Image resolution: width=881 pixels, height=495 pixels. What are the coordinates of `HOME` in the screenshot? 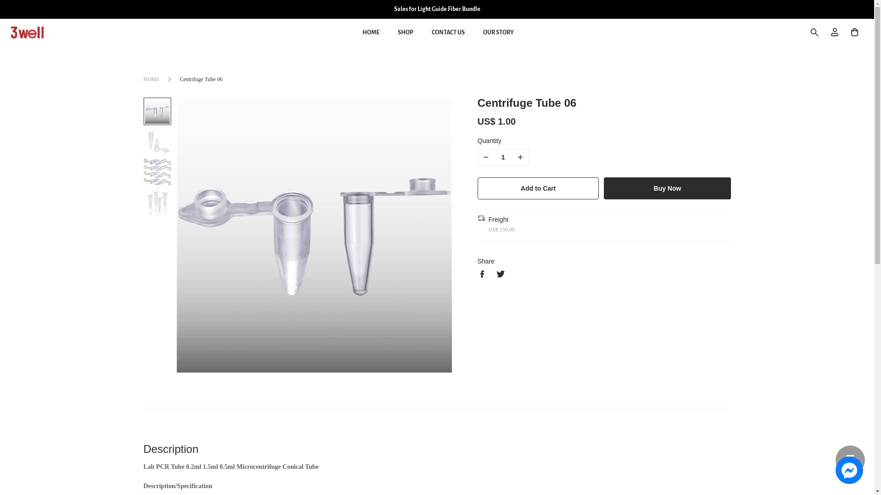 It's located at (151, 79).